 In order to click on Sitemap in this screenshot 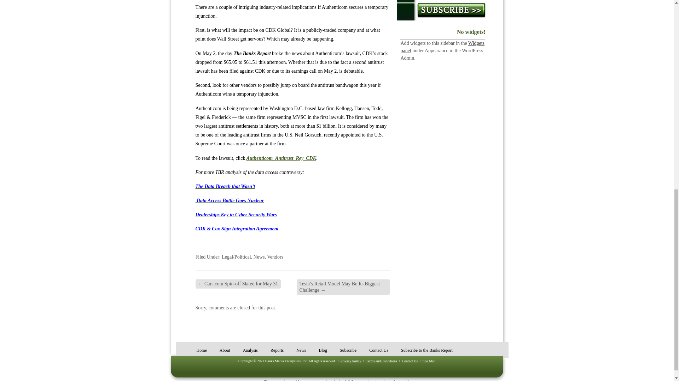, I will do `click(429, 361)`.